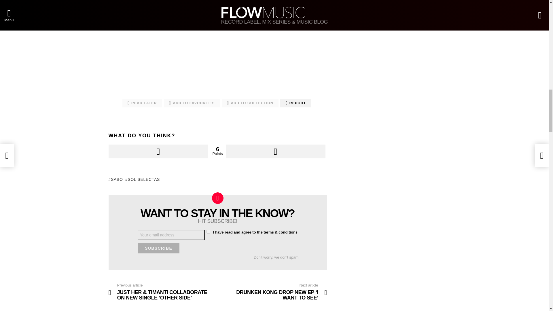 This screenshot has width=553, height=311. I want to click on 1, so click(208, 232).